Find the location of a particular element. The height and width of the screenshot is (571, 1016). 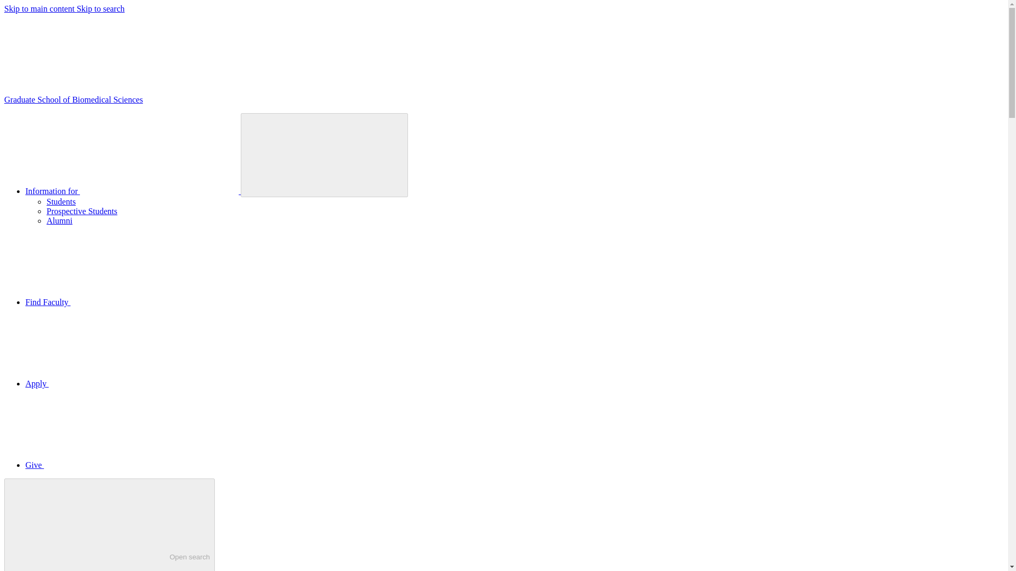

Skip to main content is located at coordinates (40, 8).